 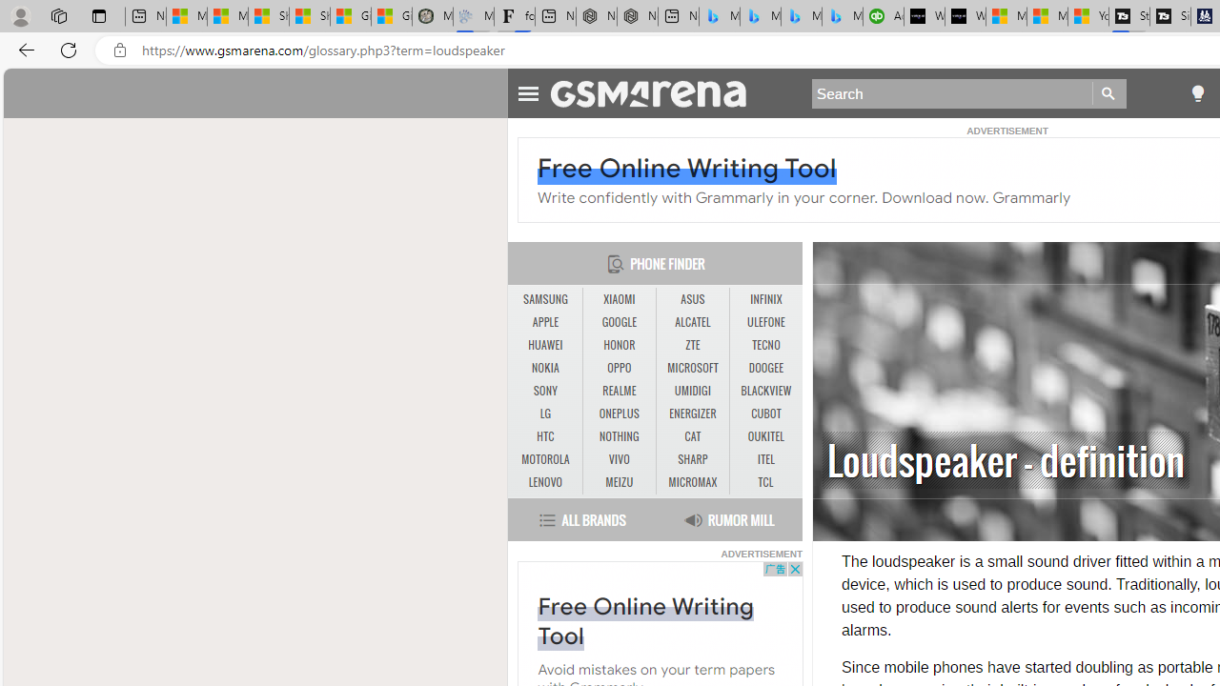 What do you see at coordinates (692, 392) in the screenshot?
I see `UMIDIGI` at bounding box center [692, 392].